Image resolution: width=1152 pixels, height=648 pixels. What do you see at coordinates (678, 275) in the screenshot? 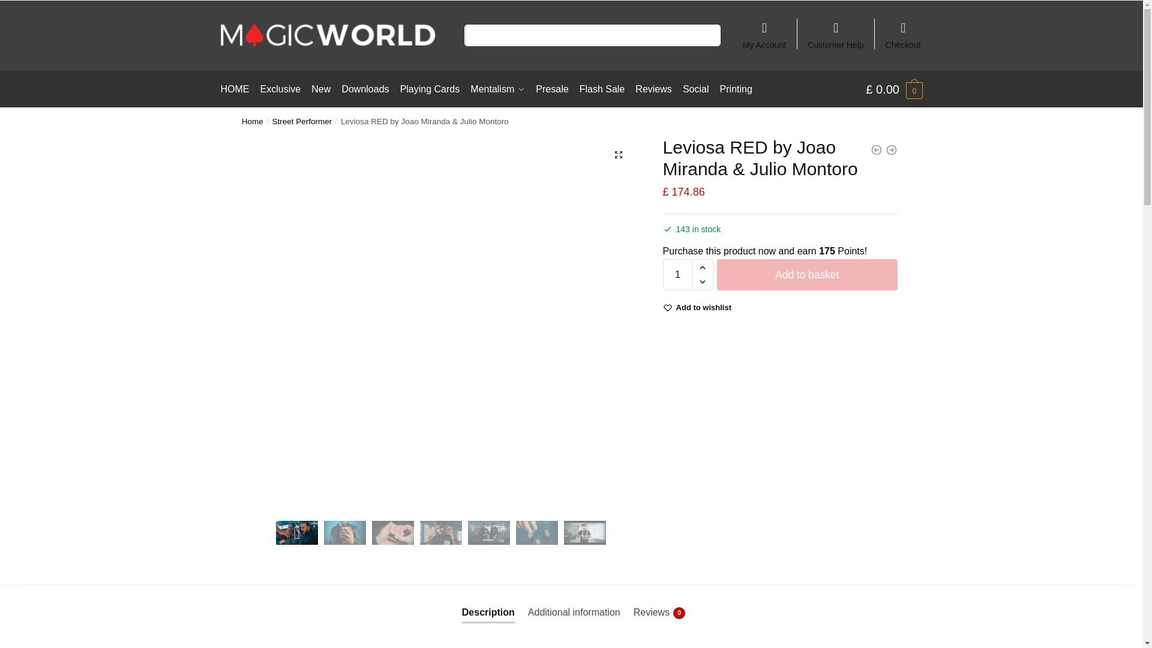
I see `1` at bounding box center [678, 275].